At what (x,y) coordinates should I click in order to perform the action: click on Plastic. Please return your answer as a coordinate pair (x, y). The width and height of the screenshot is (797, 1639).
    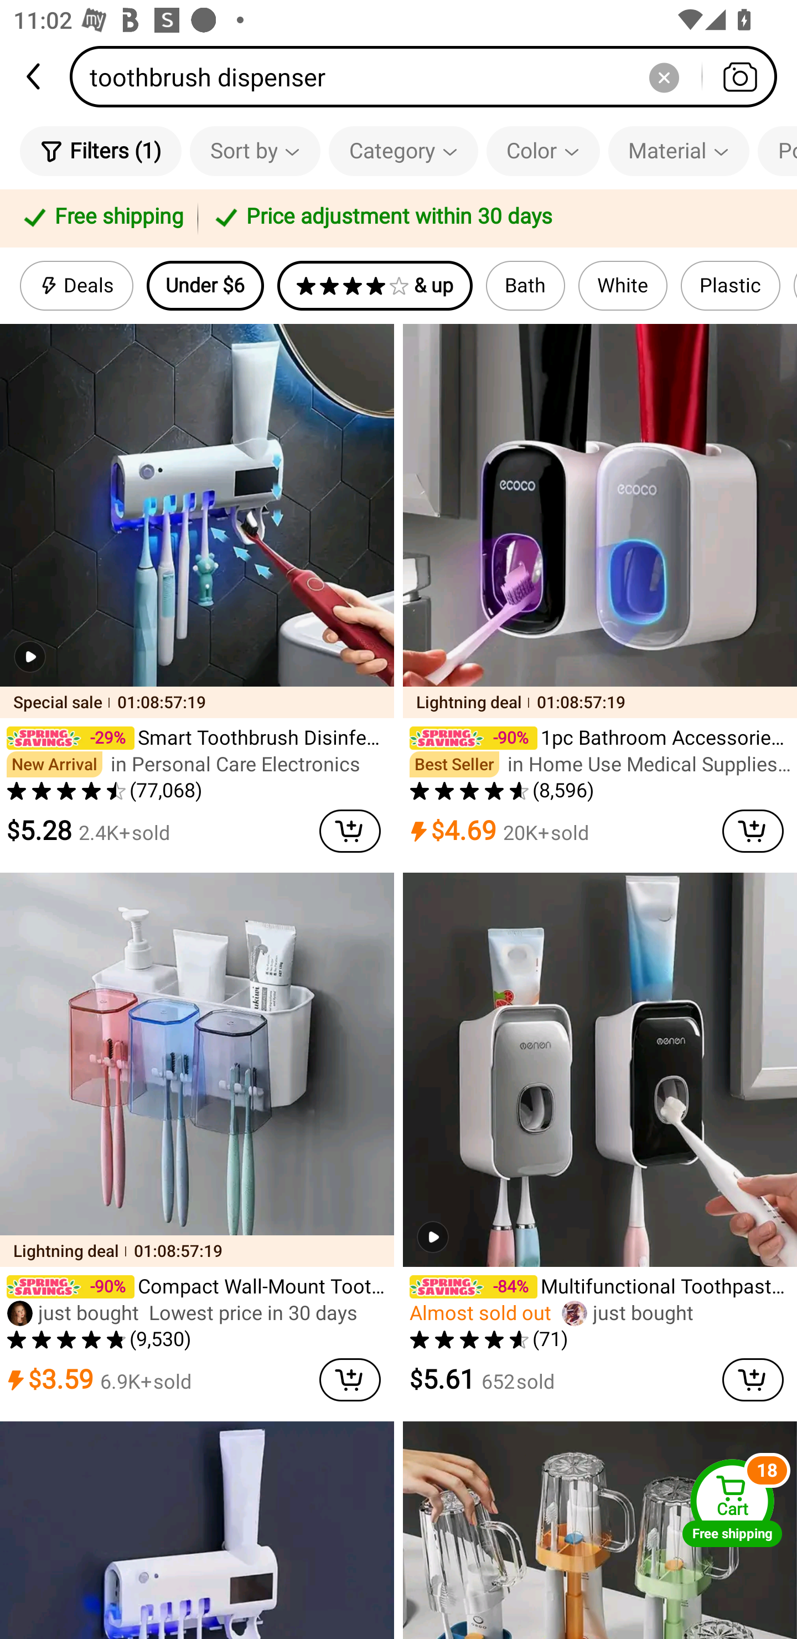
    Looking at the image, I should click on (730, 286).